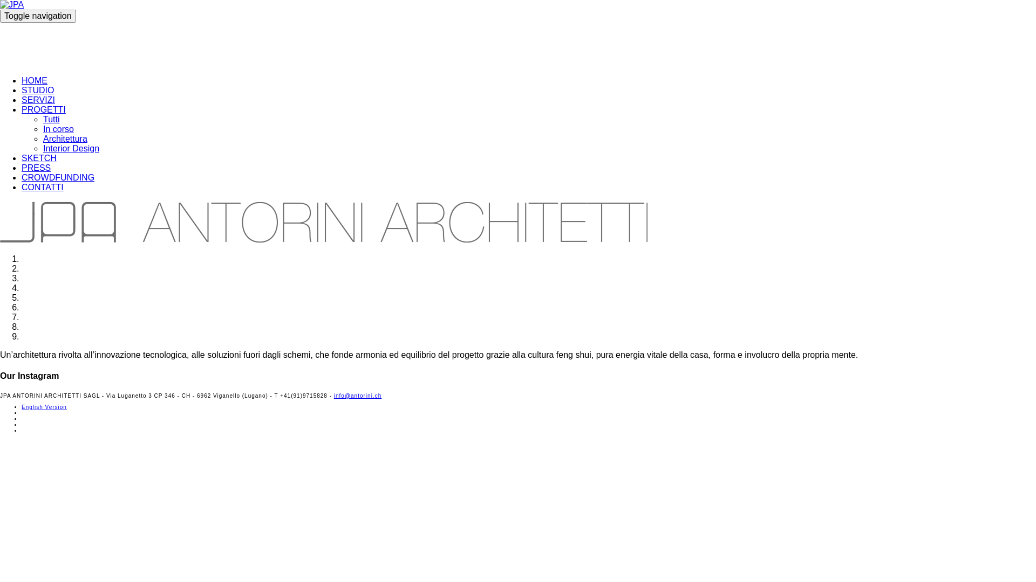  I want to click on Toggle navigation, so click(38, 16).